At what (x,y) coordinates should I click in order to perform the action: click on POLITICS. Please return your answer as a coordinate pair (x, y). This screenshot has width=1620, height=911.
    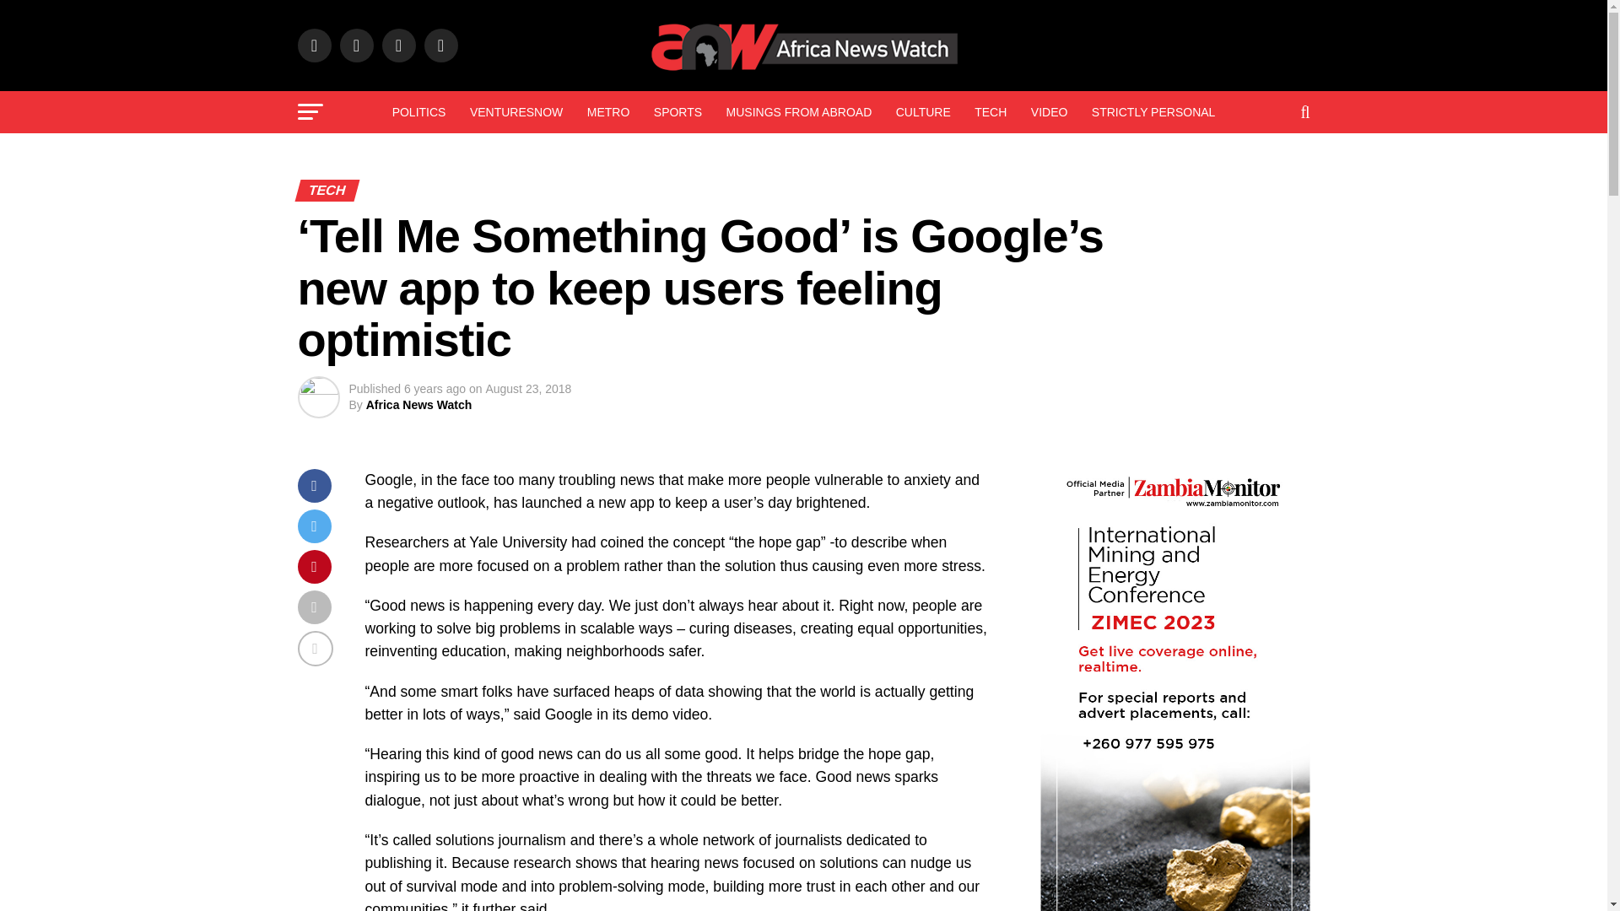
    Looking at the image, I should click on (419, 111).